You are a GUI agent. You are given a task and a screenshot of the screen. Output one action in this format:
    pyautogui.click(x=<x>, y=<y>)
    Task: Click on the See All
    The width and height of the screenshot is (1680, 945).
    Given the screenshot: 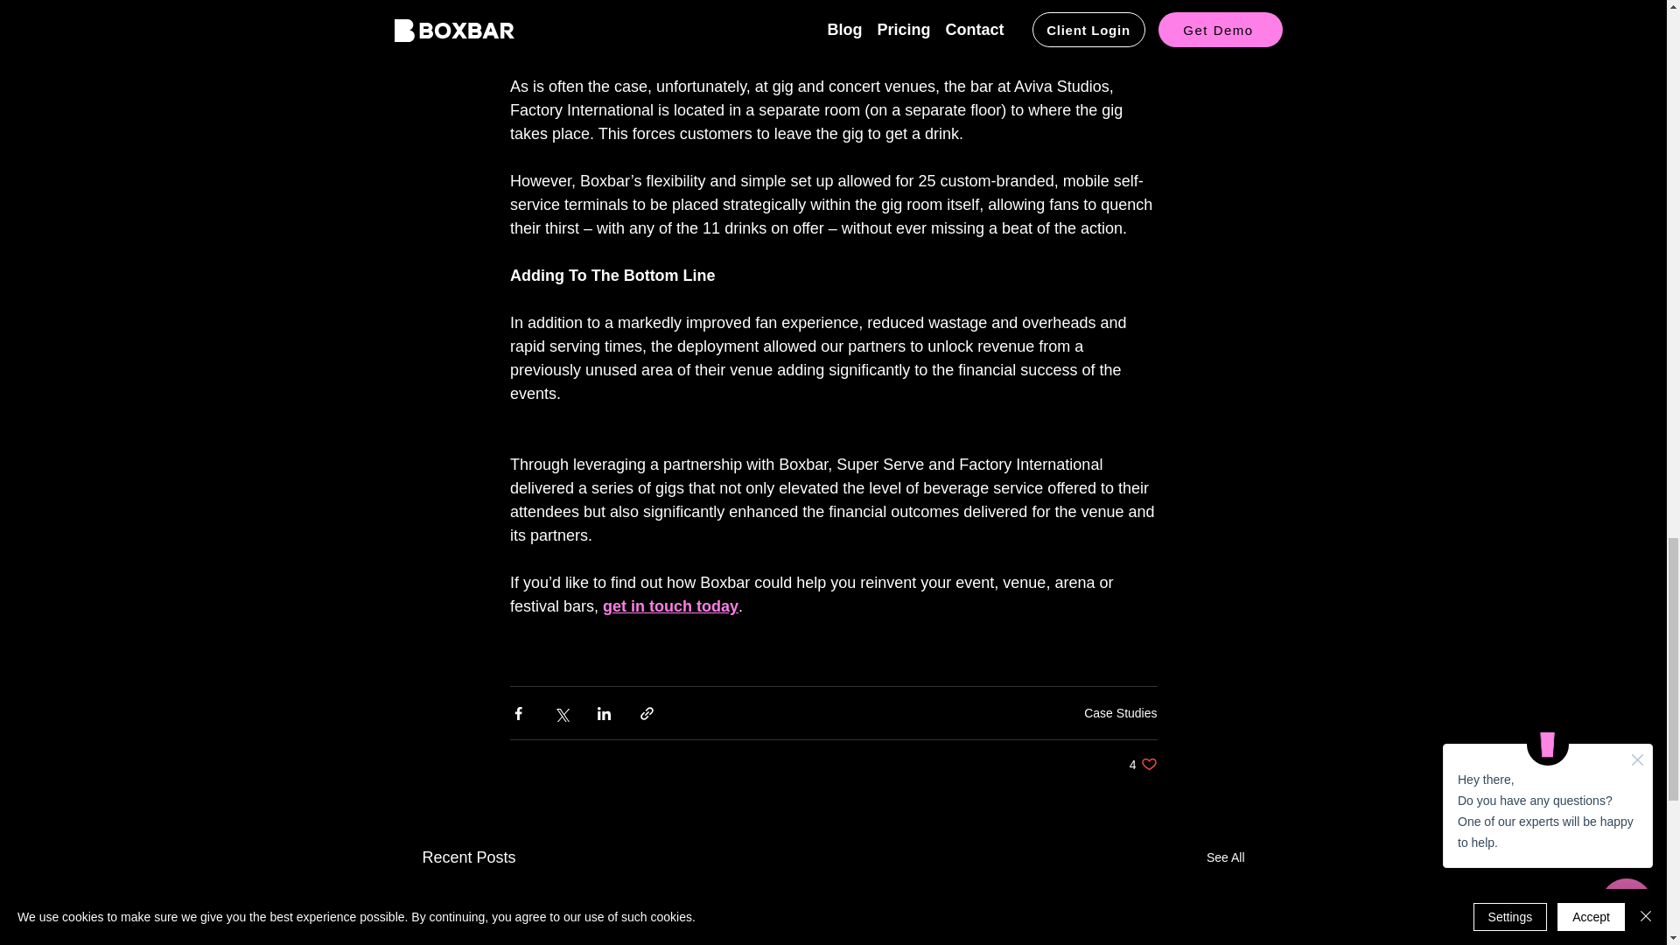 What is the action you would take?
    pyautogui.click(x=1225, y=857)
    